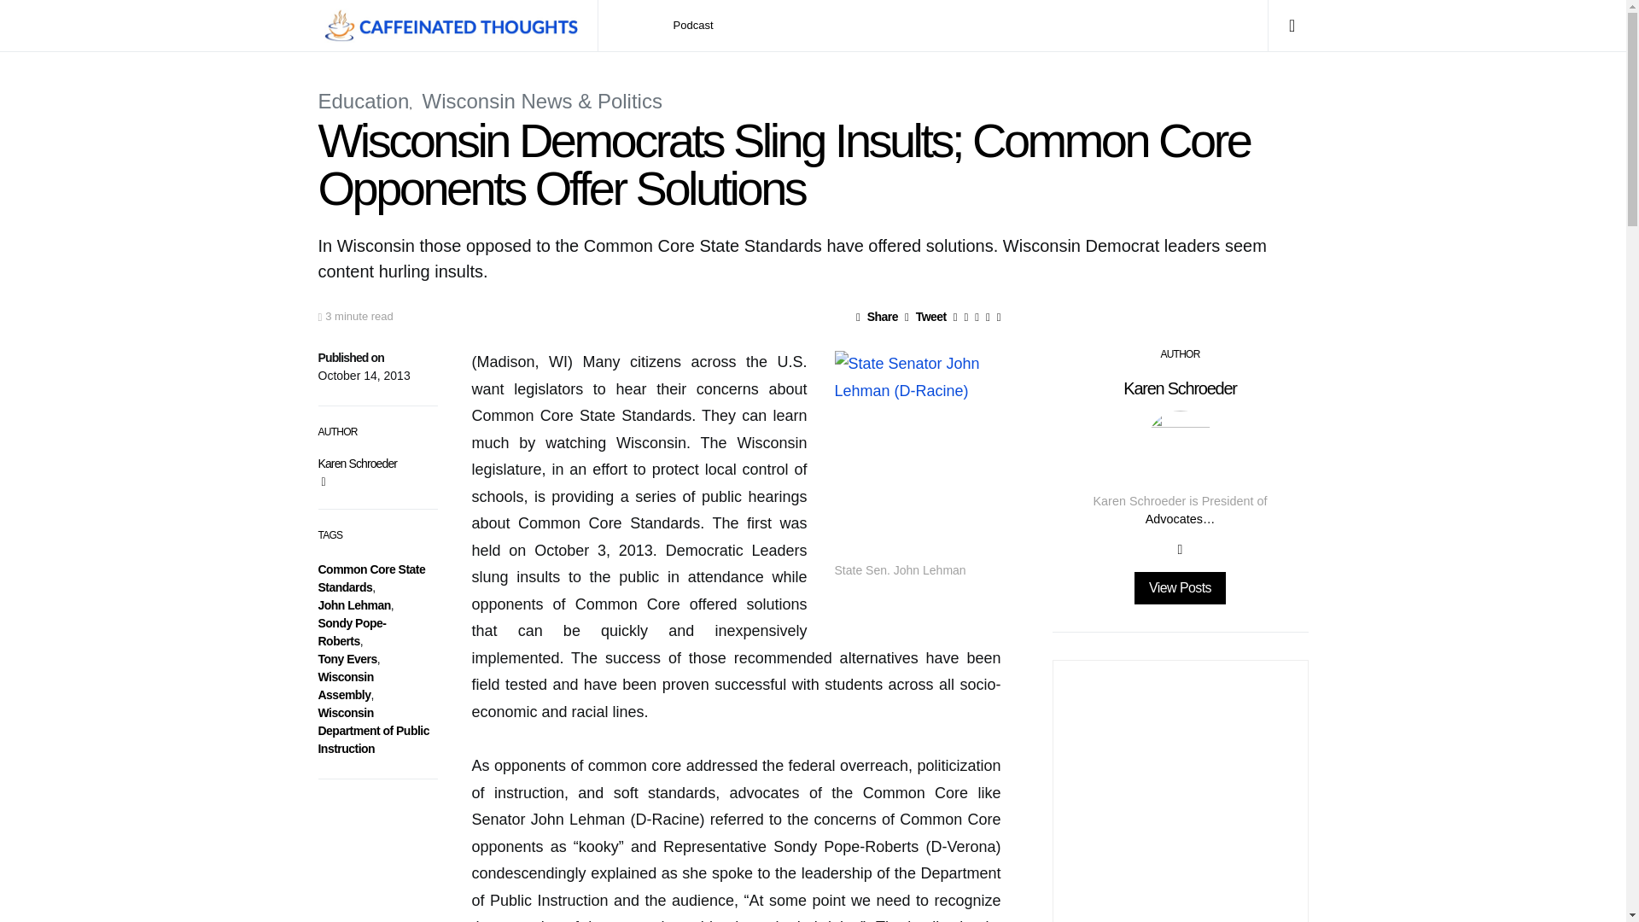 This screenshot has width=1639, height=922. Describe the element at coordinates (347, 658) in the screenshot. I see `Tony Evers` at that location.